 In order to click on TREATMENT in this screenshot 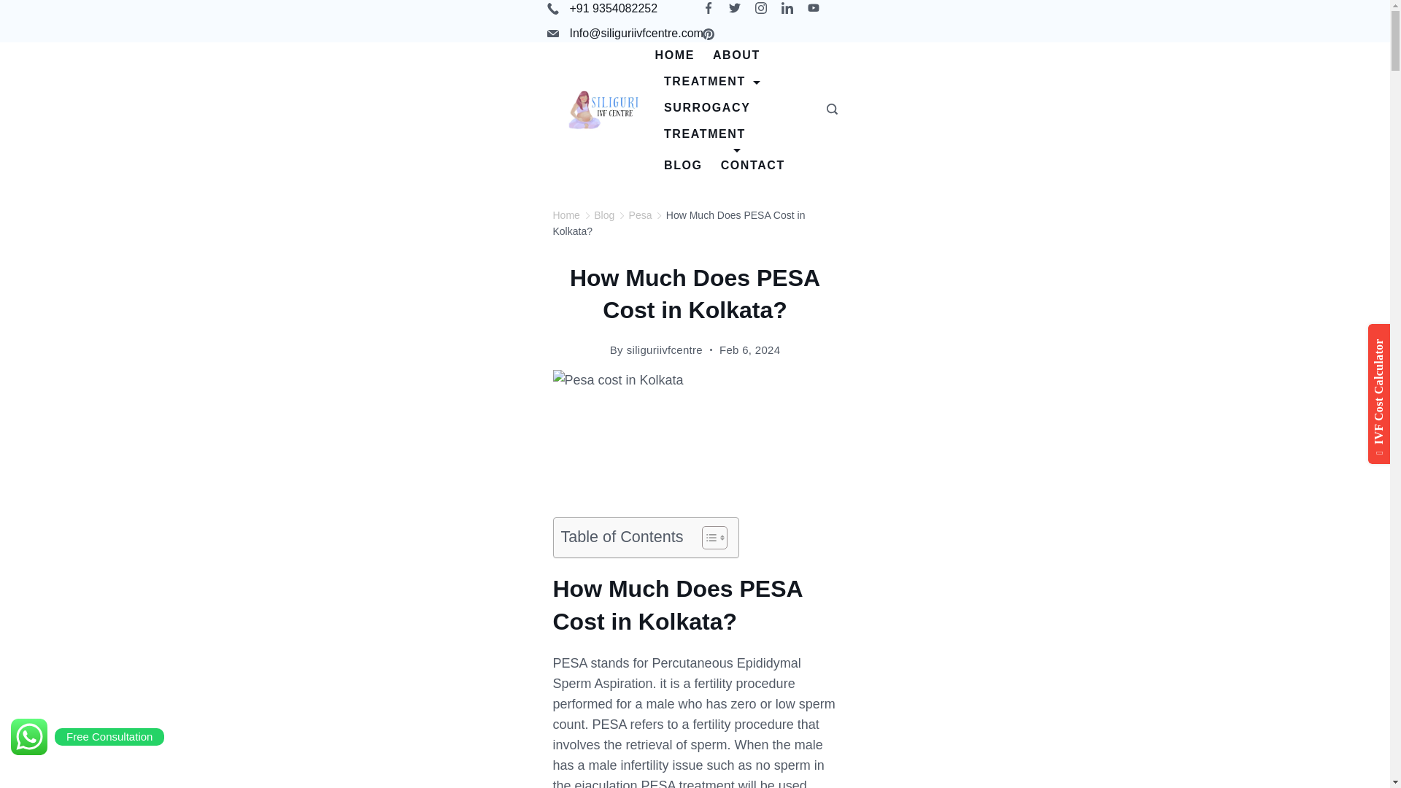, I will do `click(712, 81)`.